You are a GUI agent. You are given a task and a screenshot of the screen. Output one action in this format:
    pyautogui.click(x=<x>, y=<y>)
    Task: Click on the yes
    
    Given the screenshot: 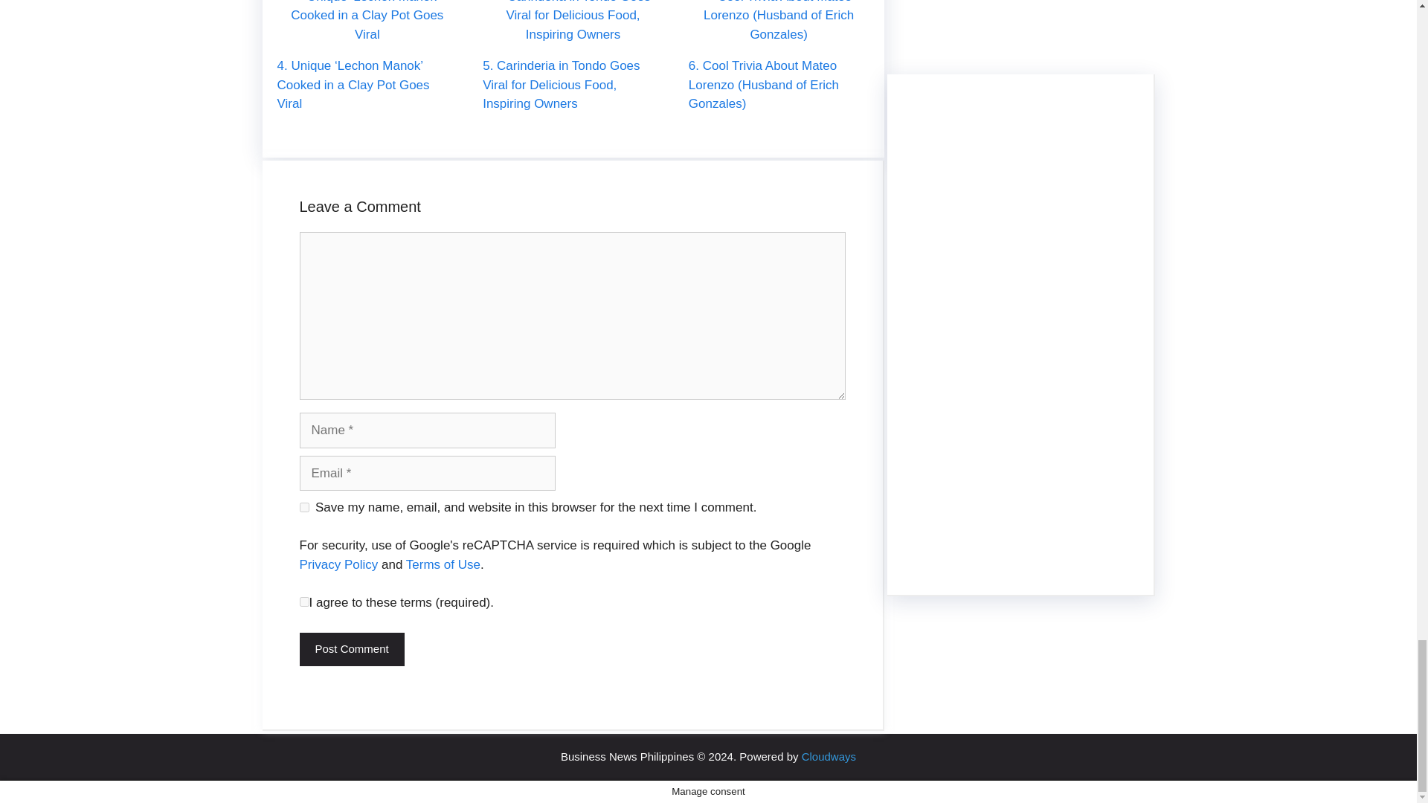 What is the action you would take?
    pyautogui.click(x=303, y=507)
    